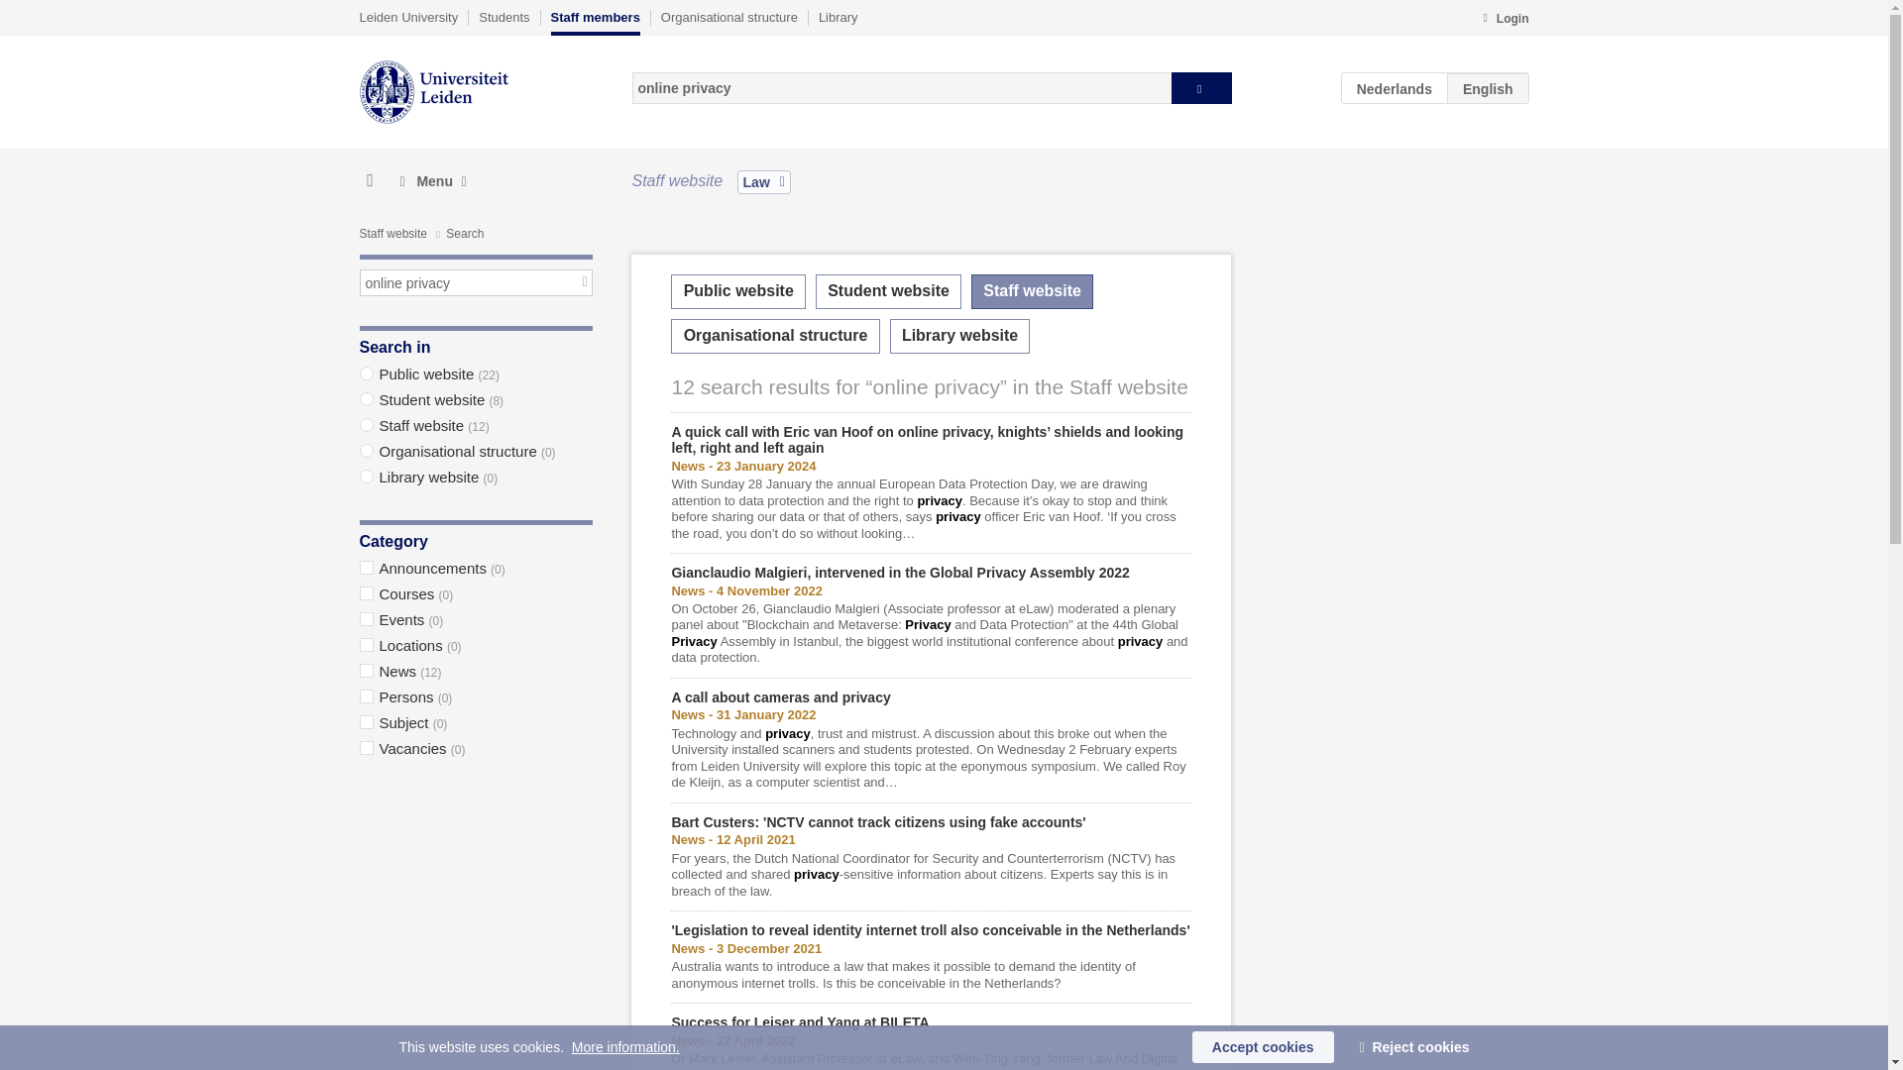  Describe the element at coordinates (1505, 20) in the screenshot. I see `Login` at that location.